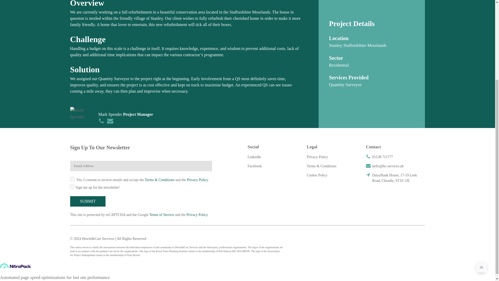  Describe the element at coordinates (161, 214) in the screenshot. I see `Terms of Service` at that location.